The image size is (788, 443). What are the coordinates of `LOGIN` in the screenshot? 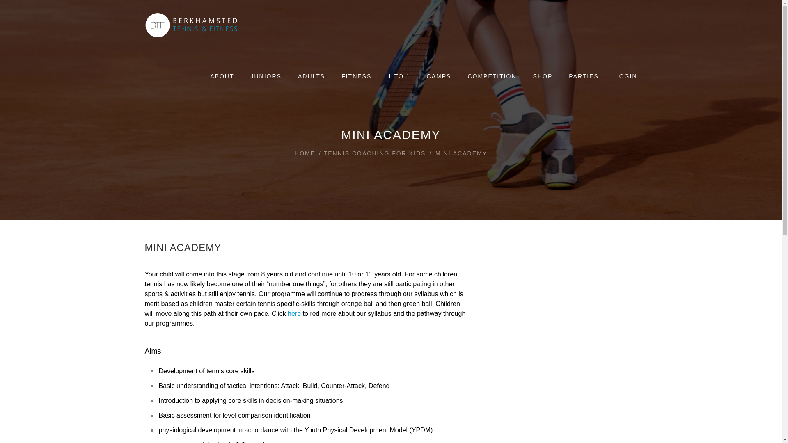 It's located at (626, 77).